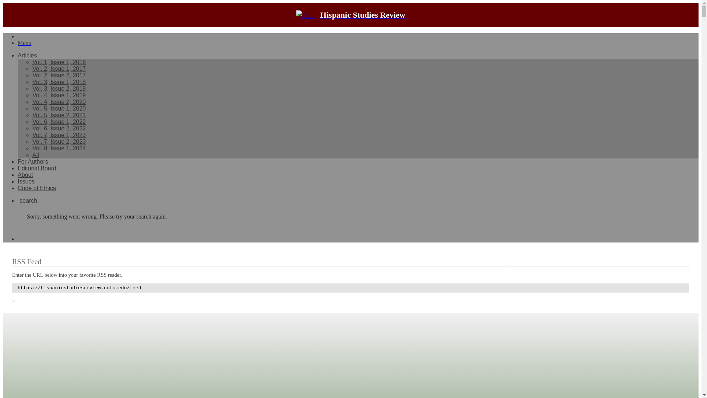 This screenshot has height=398, width=707. I want to click on Vol. 2, Issue 2, 2017, so click(59, 75).